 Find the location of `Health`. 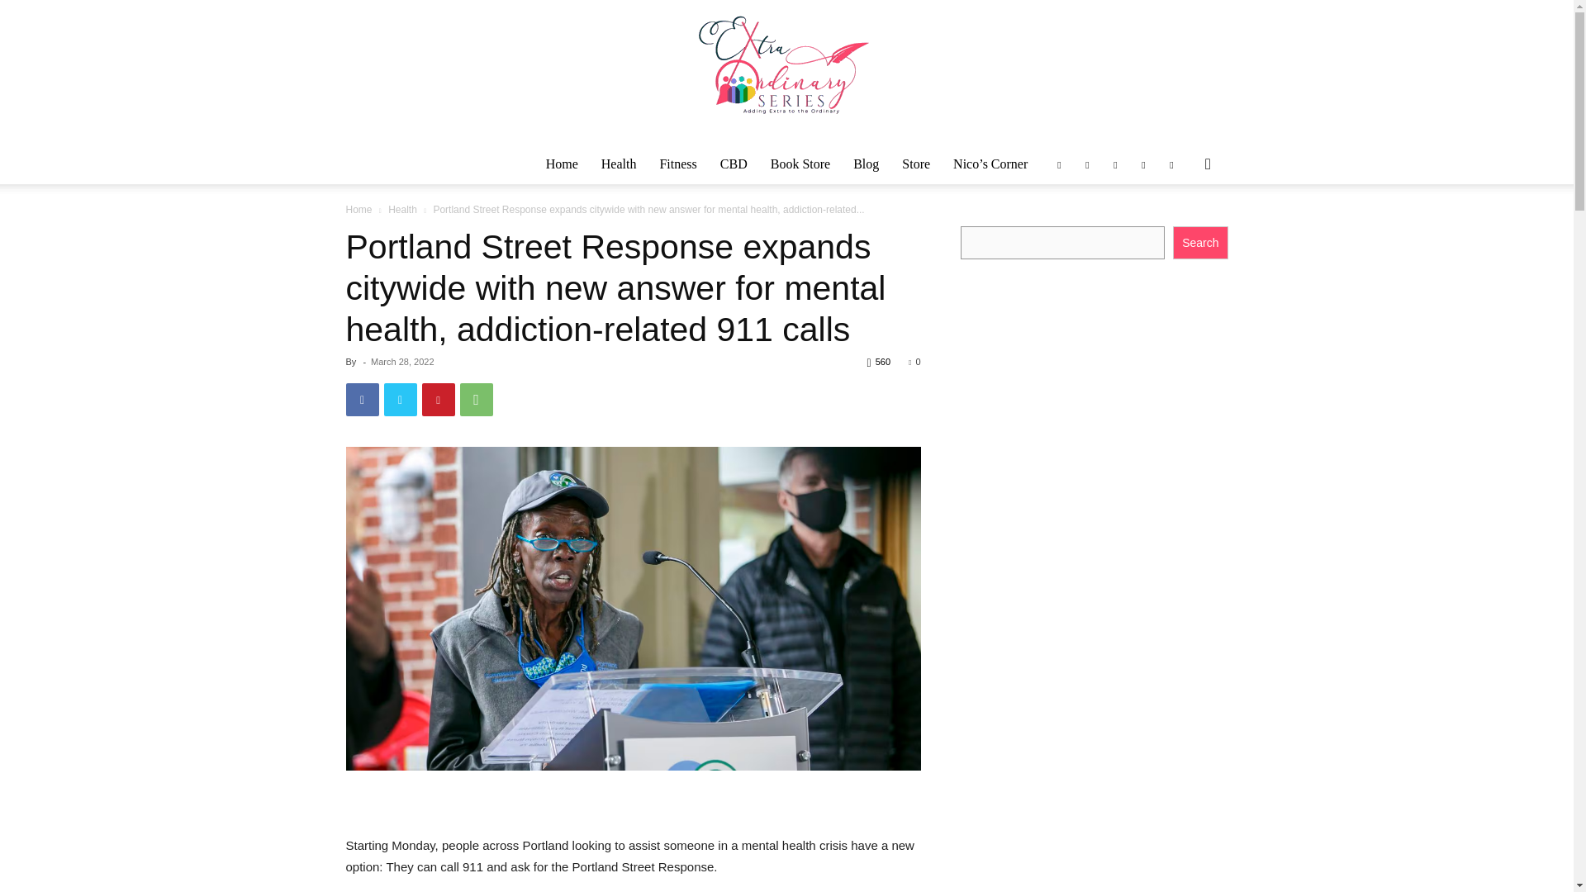

Health is located at coordinates (402, 210).